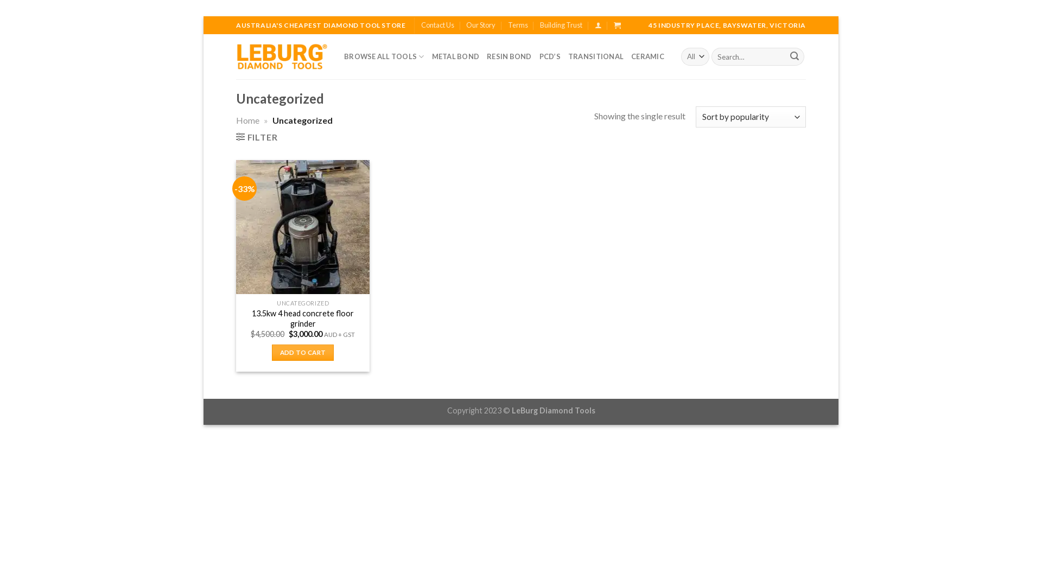  What do you see at coordinates (437, 25) in the screenshot?
I see `Contact Us` at bounding box center [437, 25].